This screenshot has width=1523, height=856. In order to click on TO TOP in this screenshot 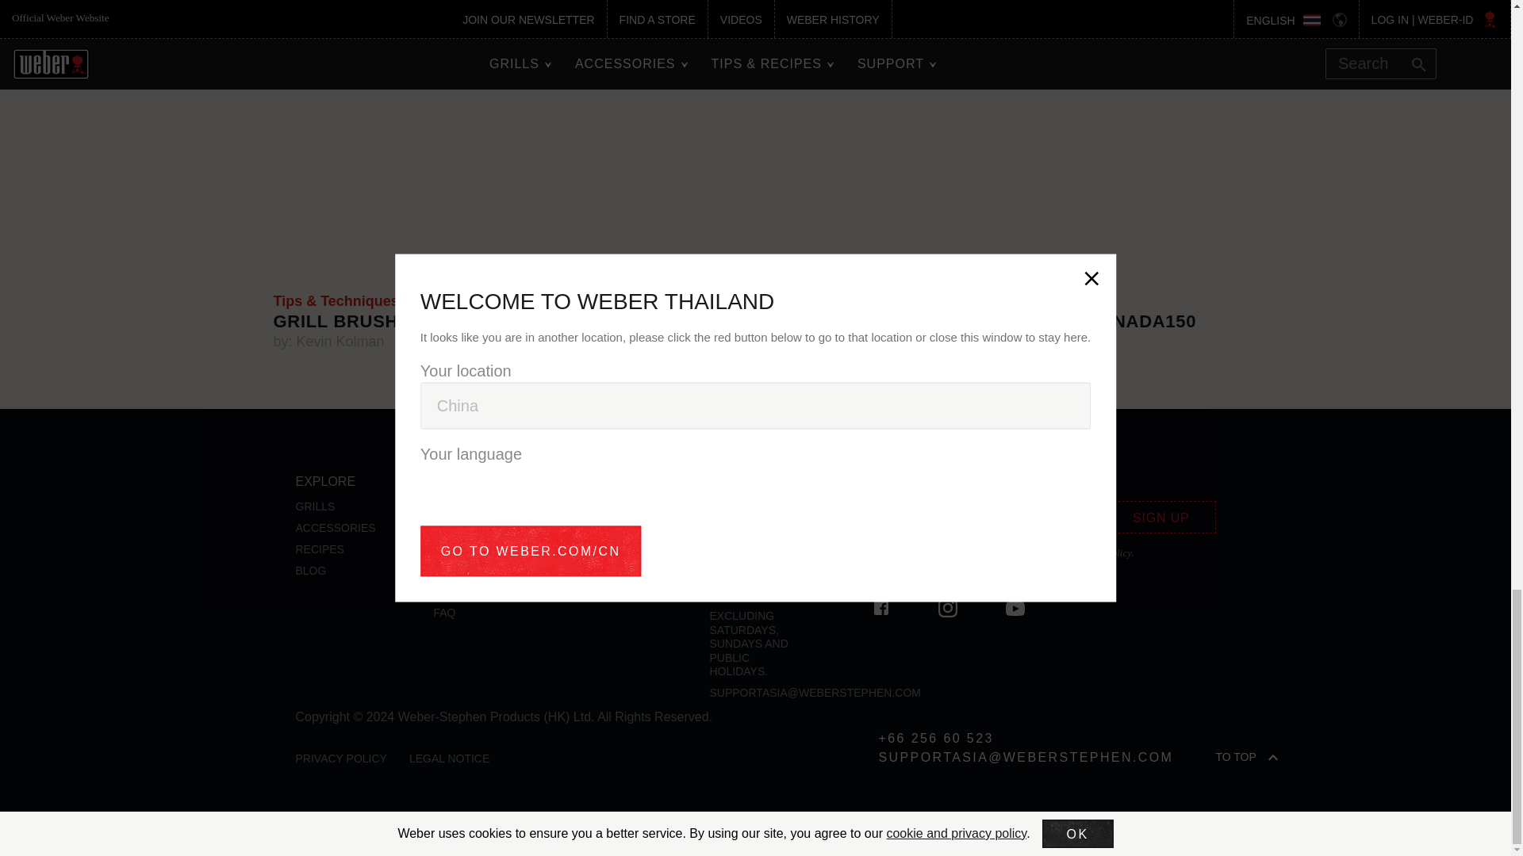, I will do `click(1295, 756)`.